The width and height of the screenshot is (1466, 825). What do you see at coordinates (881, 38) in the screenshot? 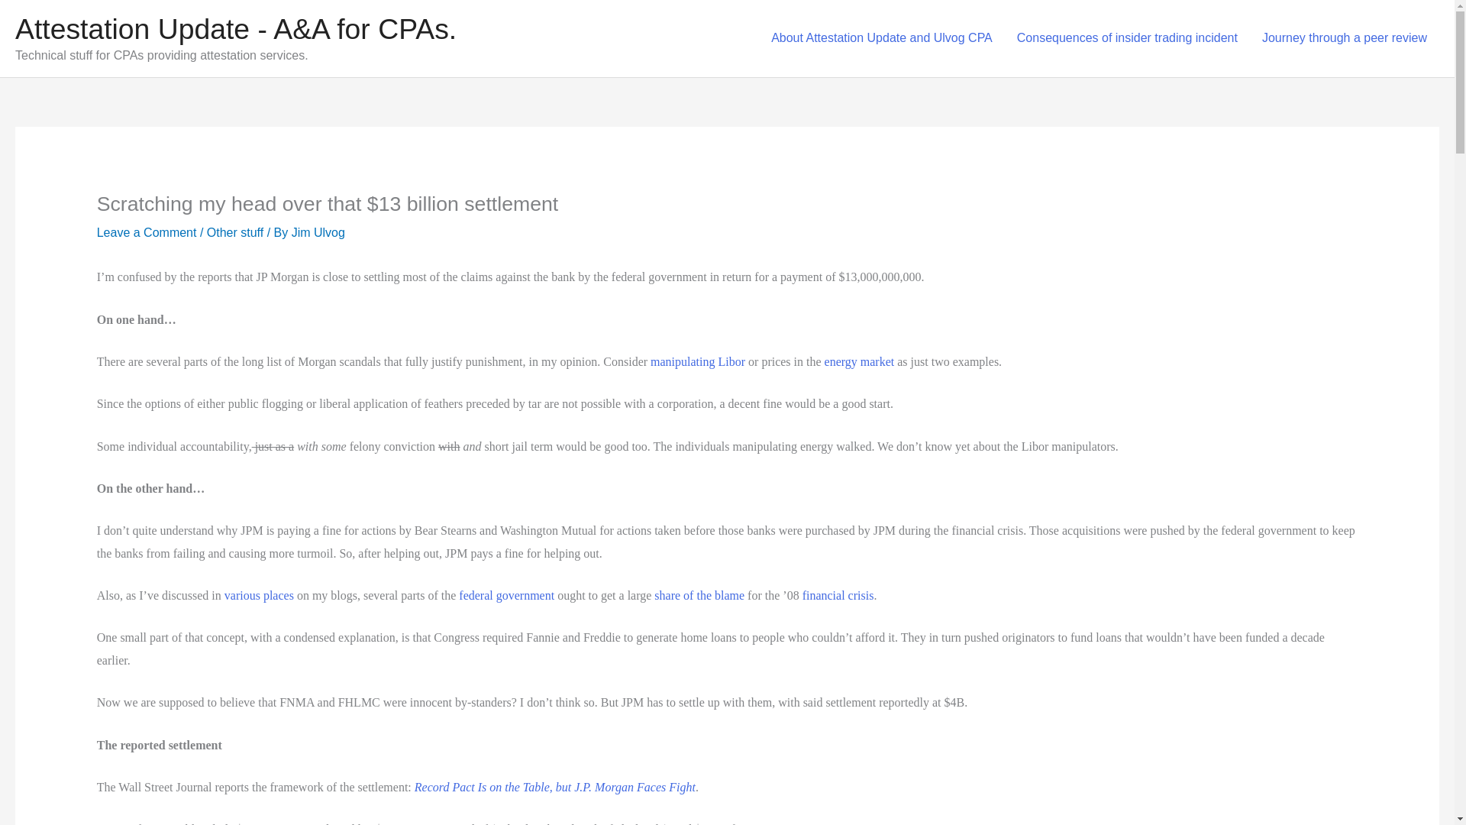
I see `About Attestation Update and Ulvog CPA` at bounding box center [881, 38].